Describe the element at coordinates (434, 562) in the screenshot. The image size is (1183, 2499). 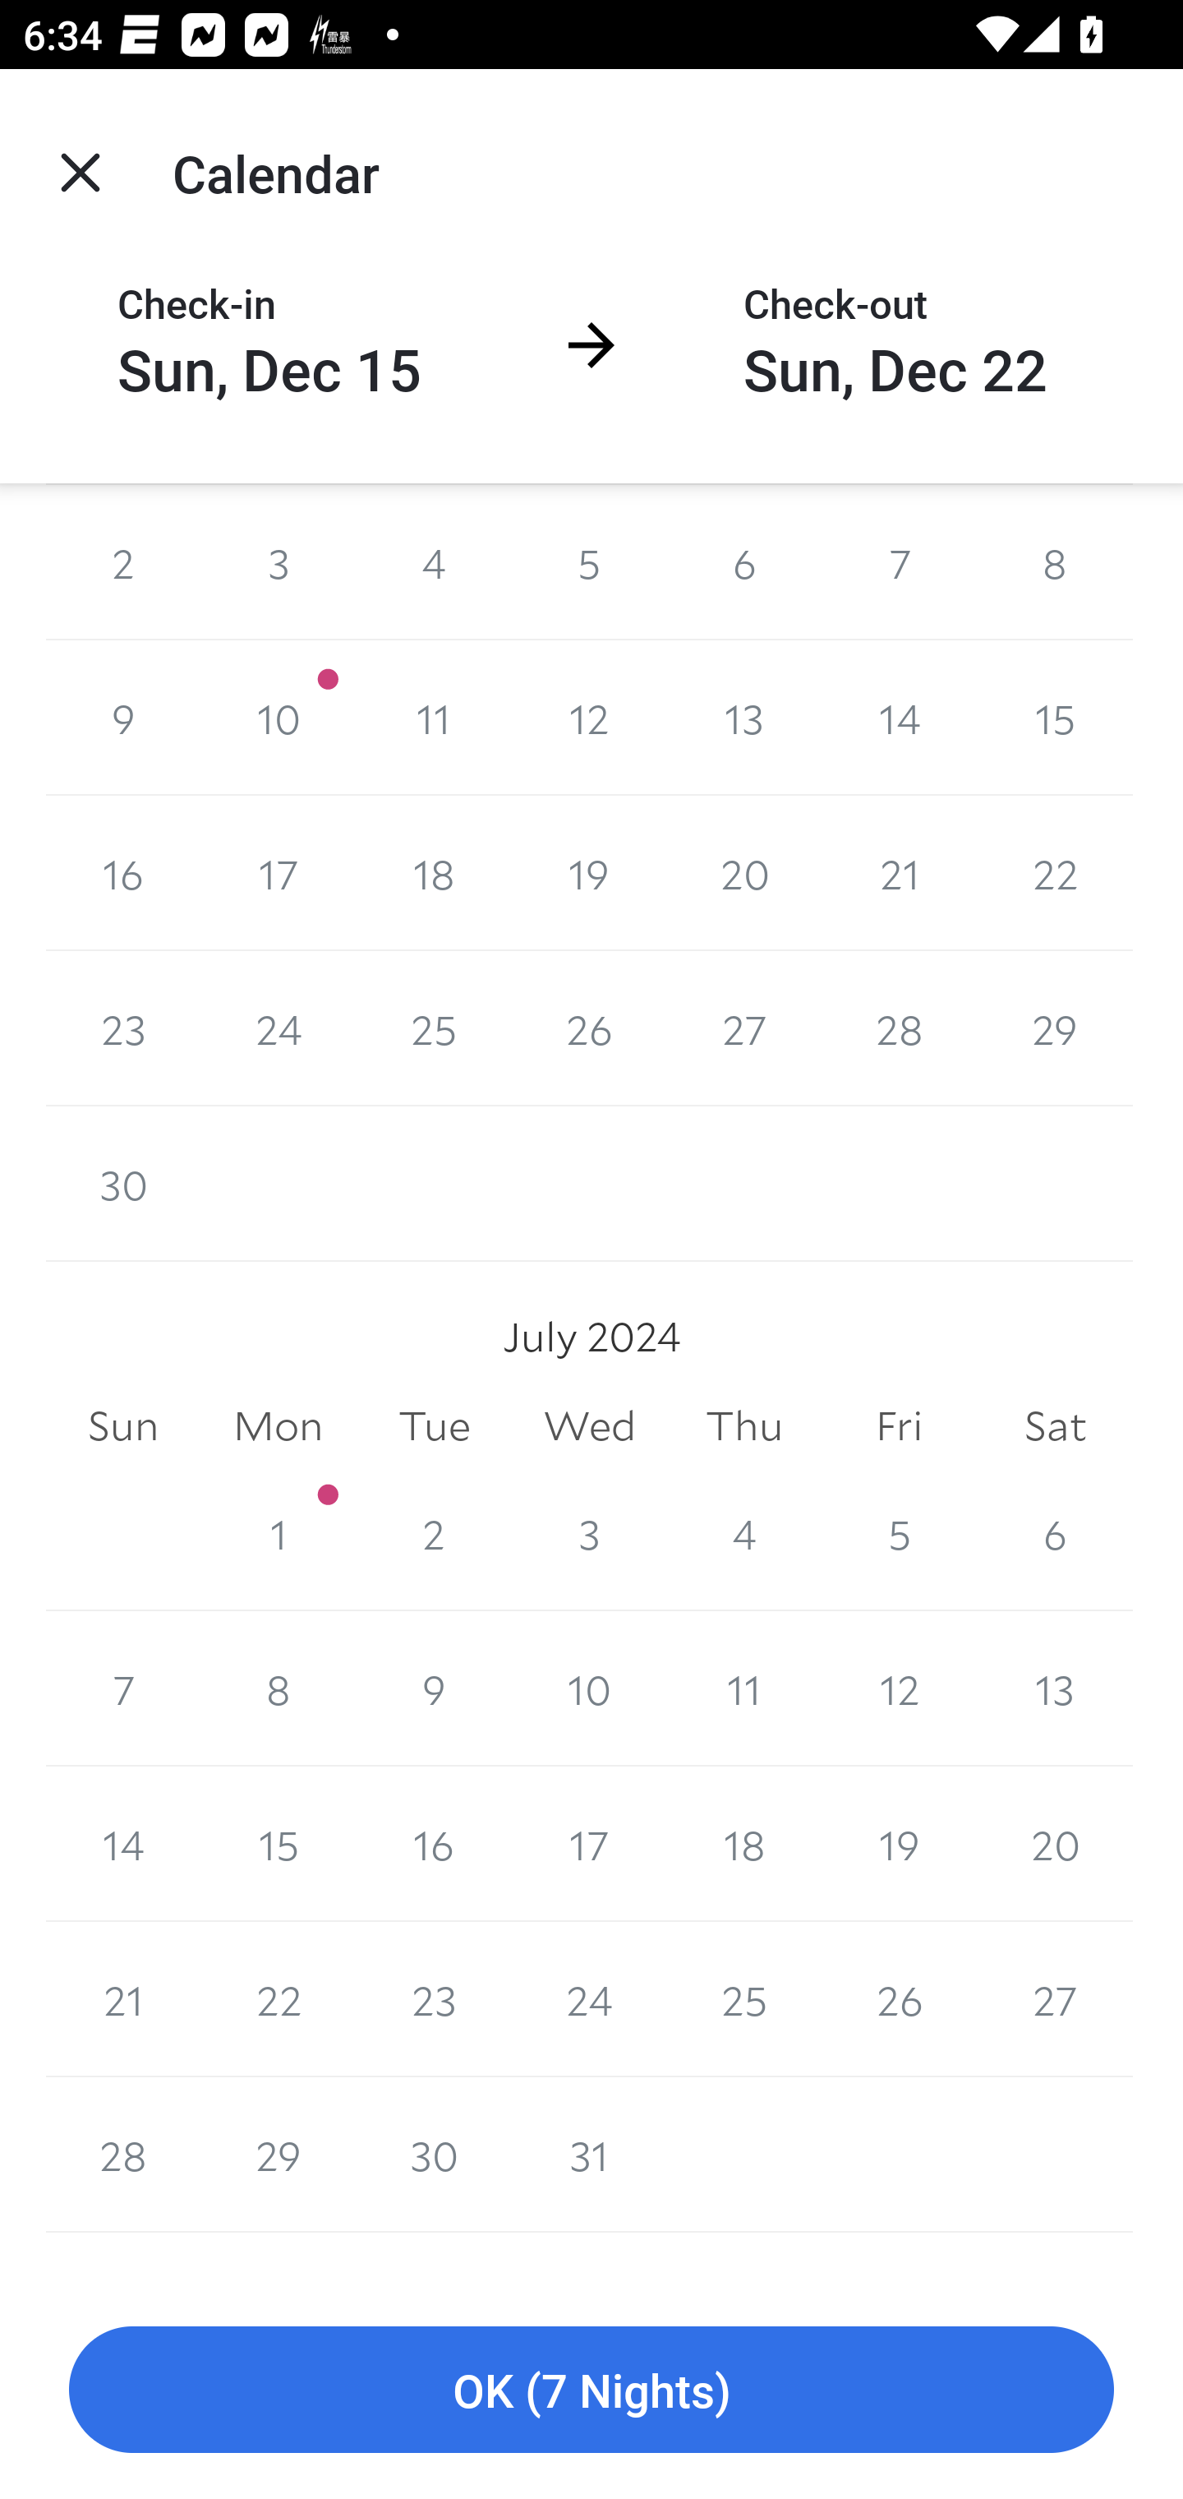
I see `4 4 June 2024` at that location.